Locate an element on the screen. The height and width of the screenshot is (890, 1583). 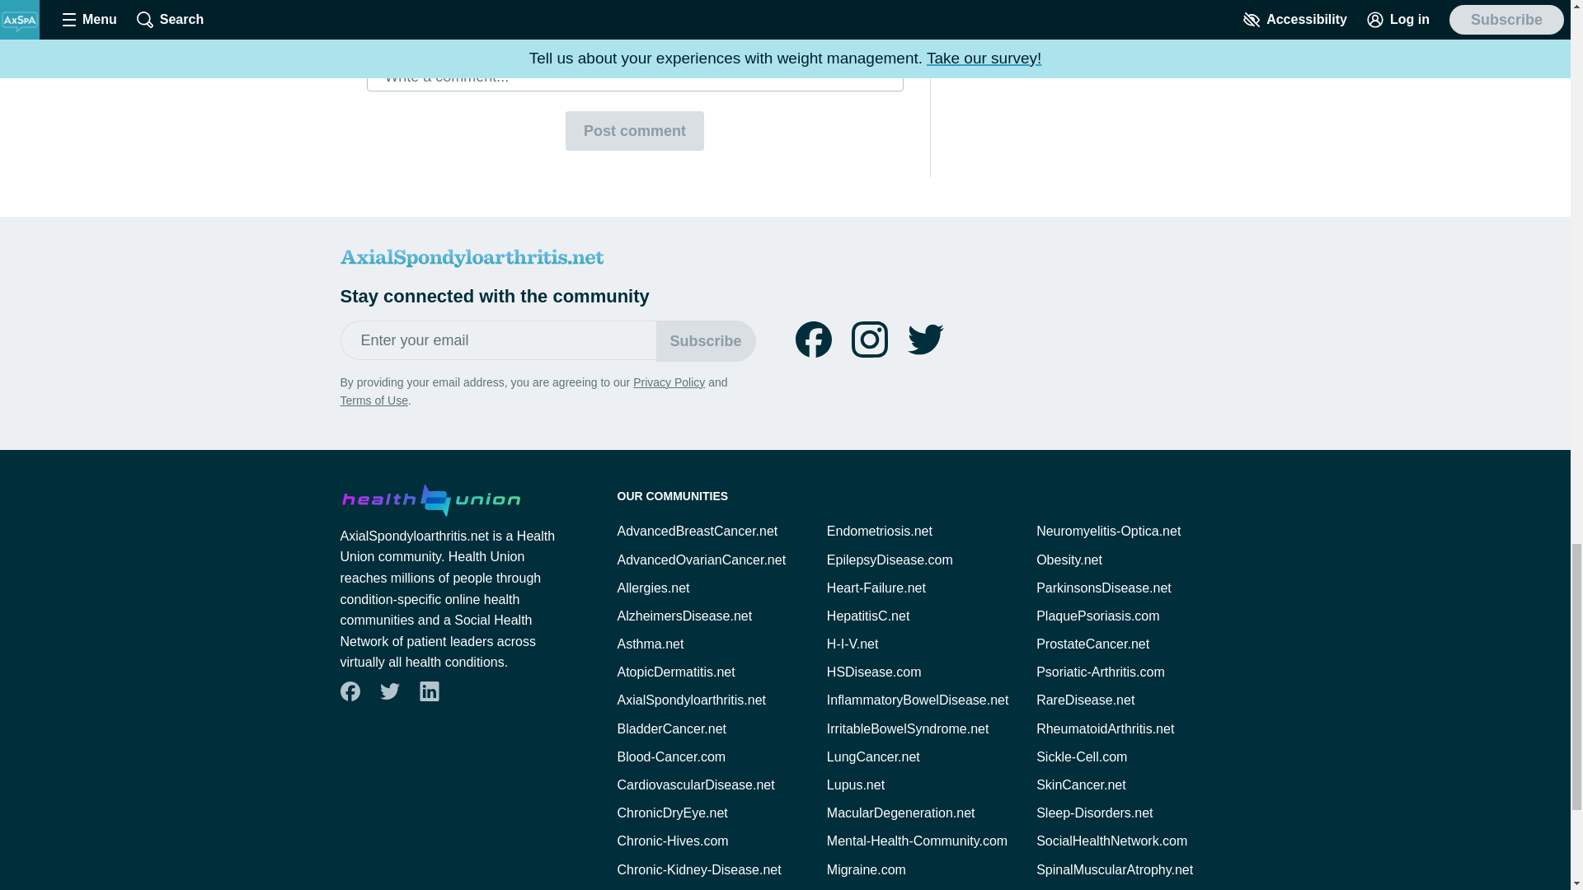
Subscribe is located at coordinates (706, 340).